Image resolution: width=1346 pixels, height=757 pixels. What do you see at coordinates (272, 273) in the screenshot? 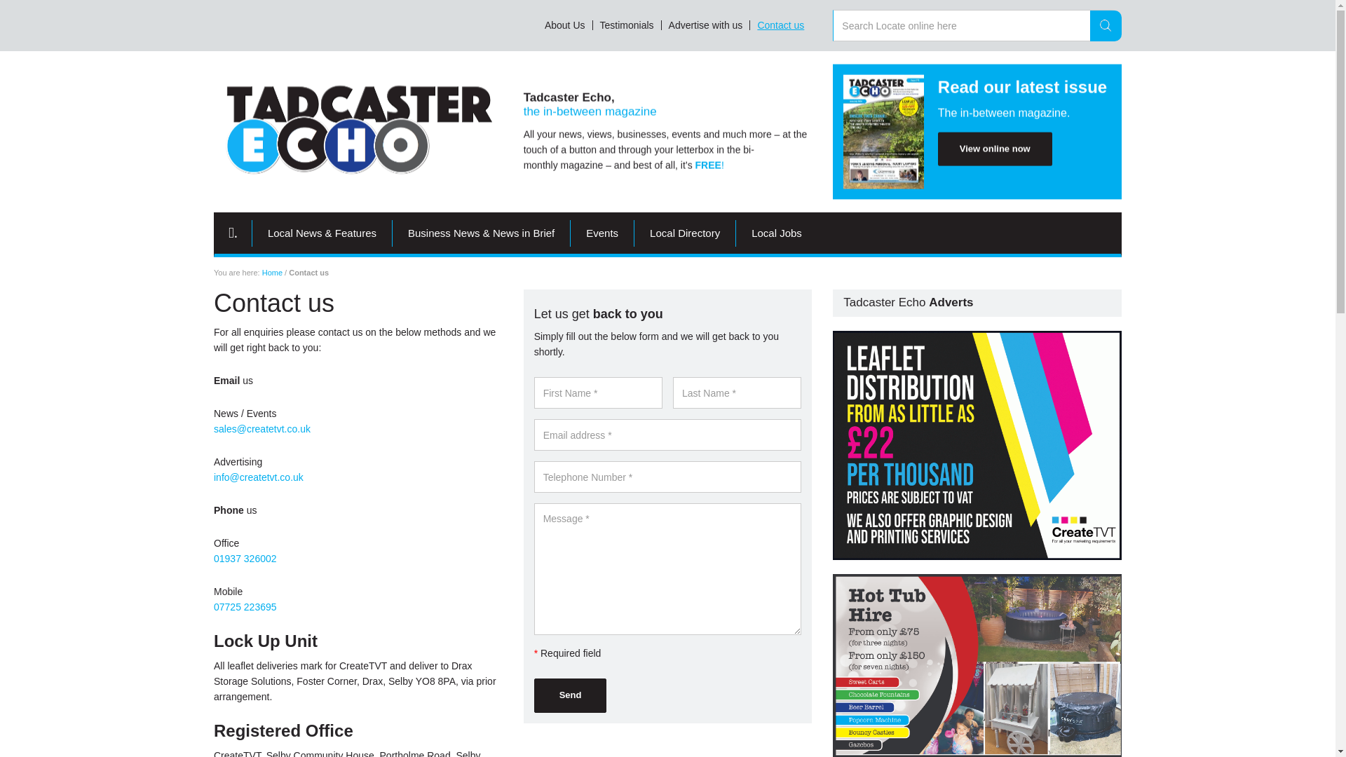
I see `Home` at bounding box center [272, 273].